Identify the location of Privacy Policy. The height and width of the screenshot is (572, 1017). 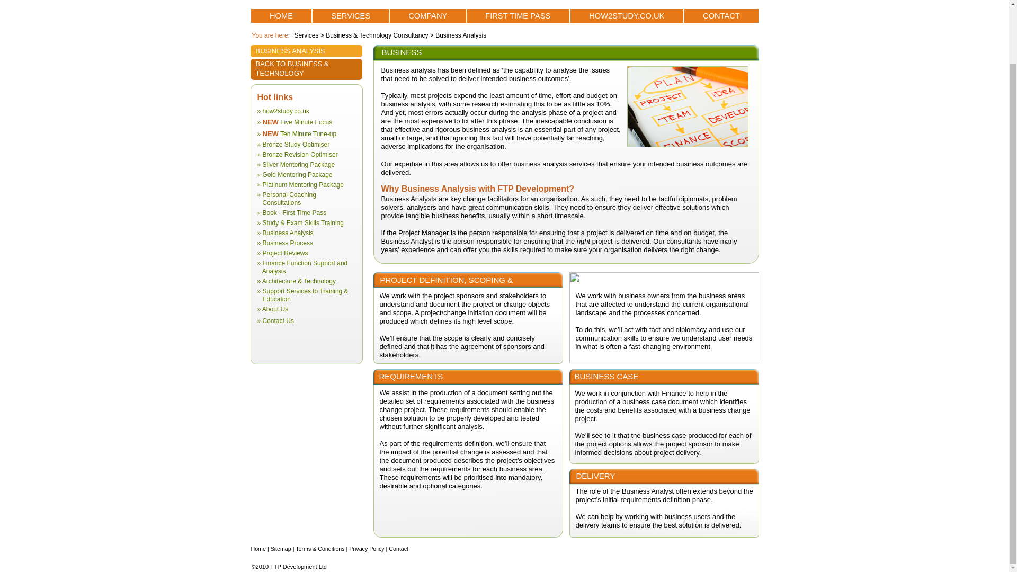
(367, 549).